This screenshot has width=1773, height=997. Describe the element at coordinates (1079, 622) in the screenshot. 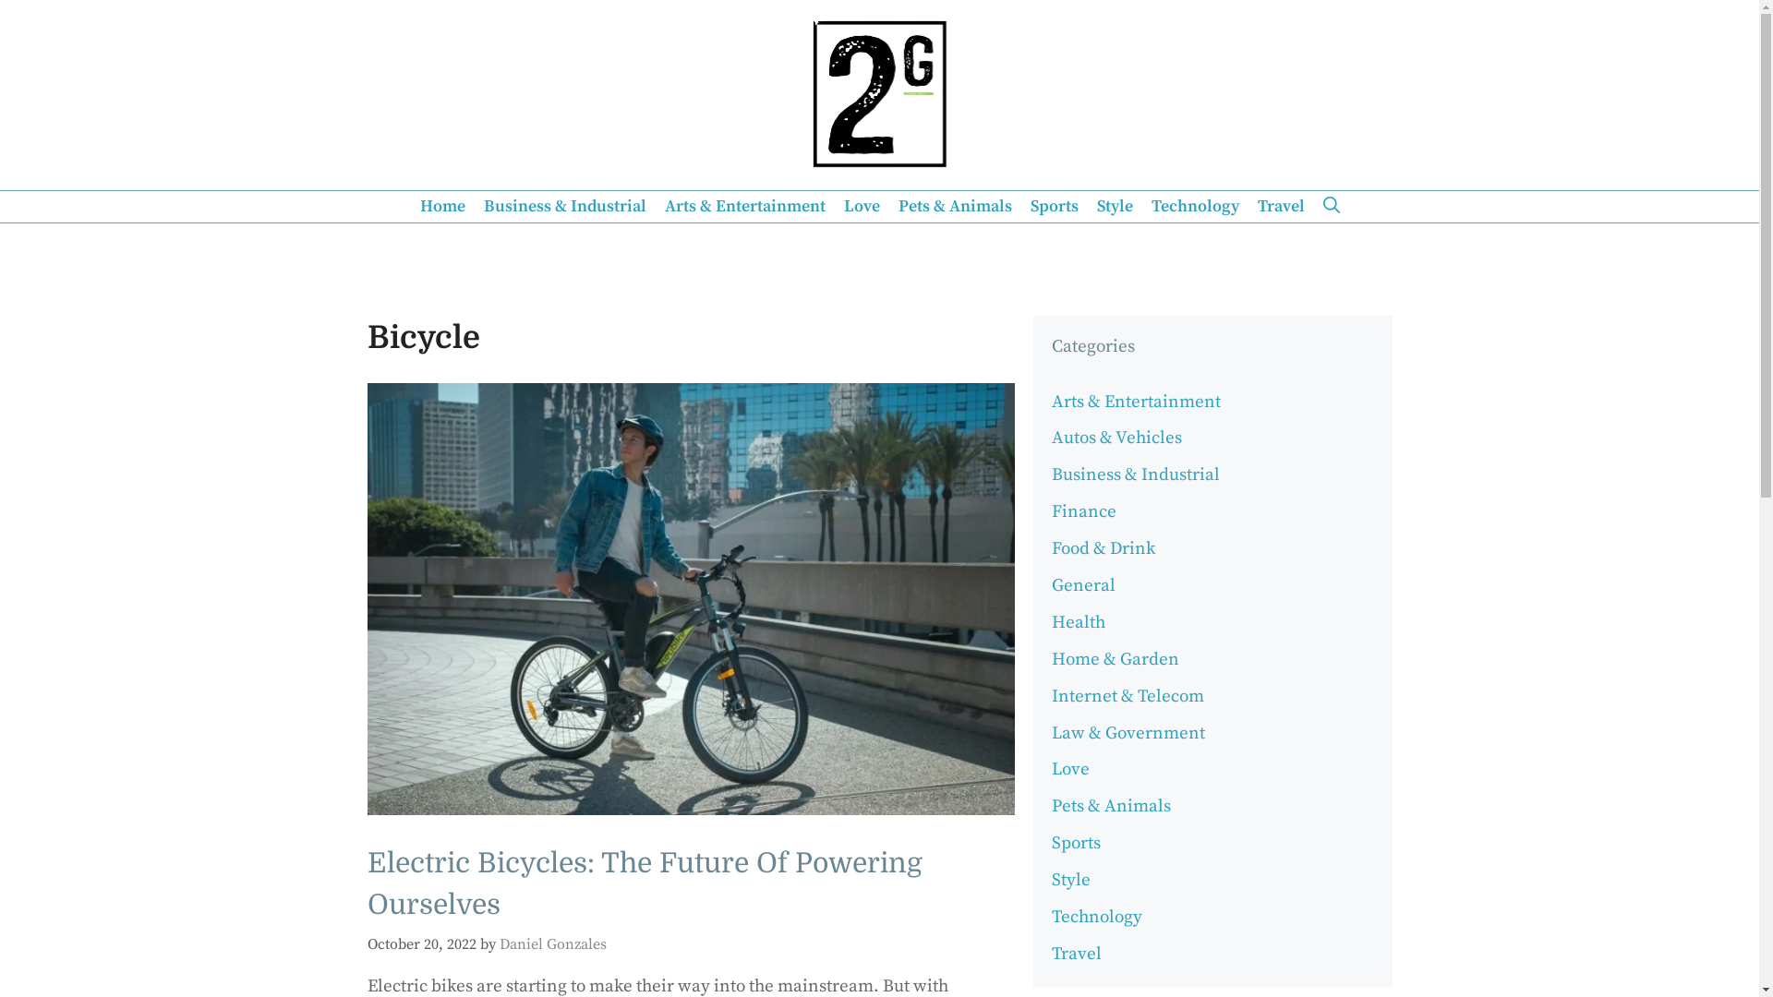

I see `Health` at that location.